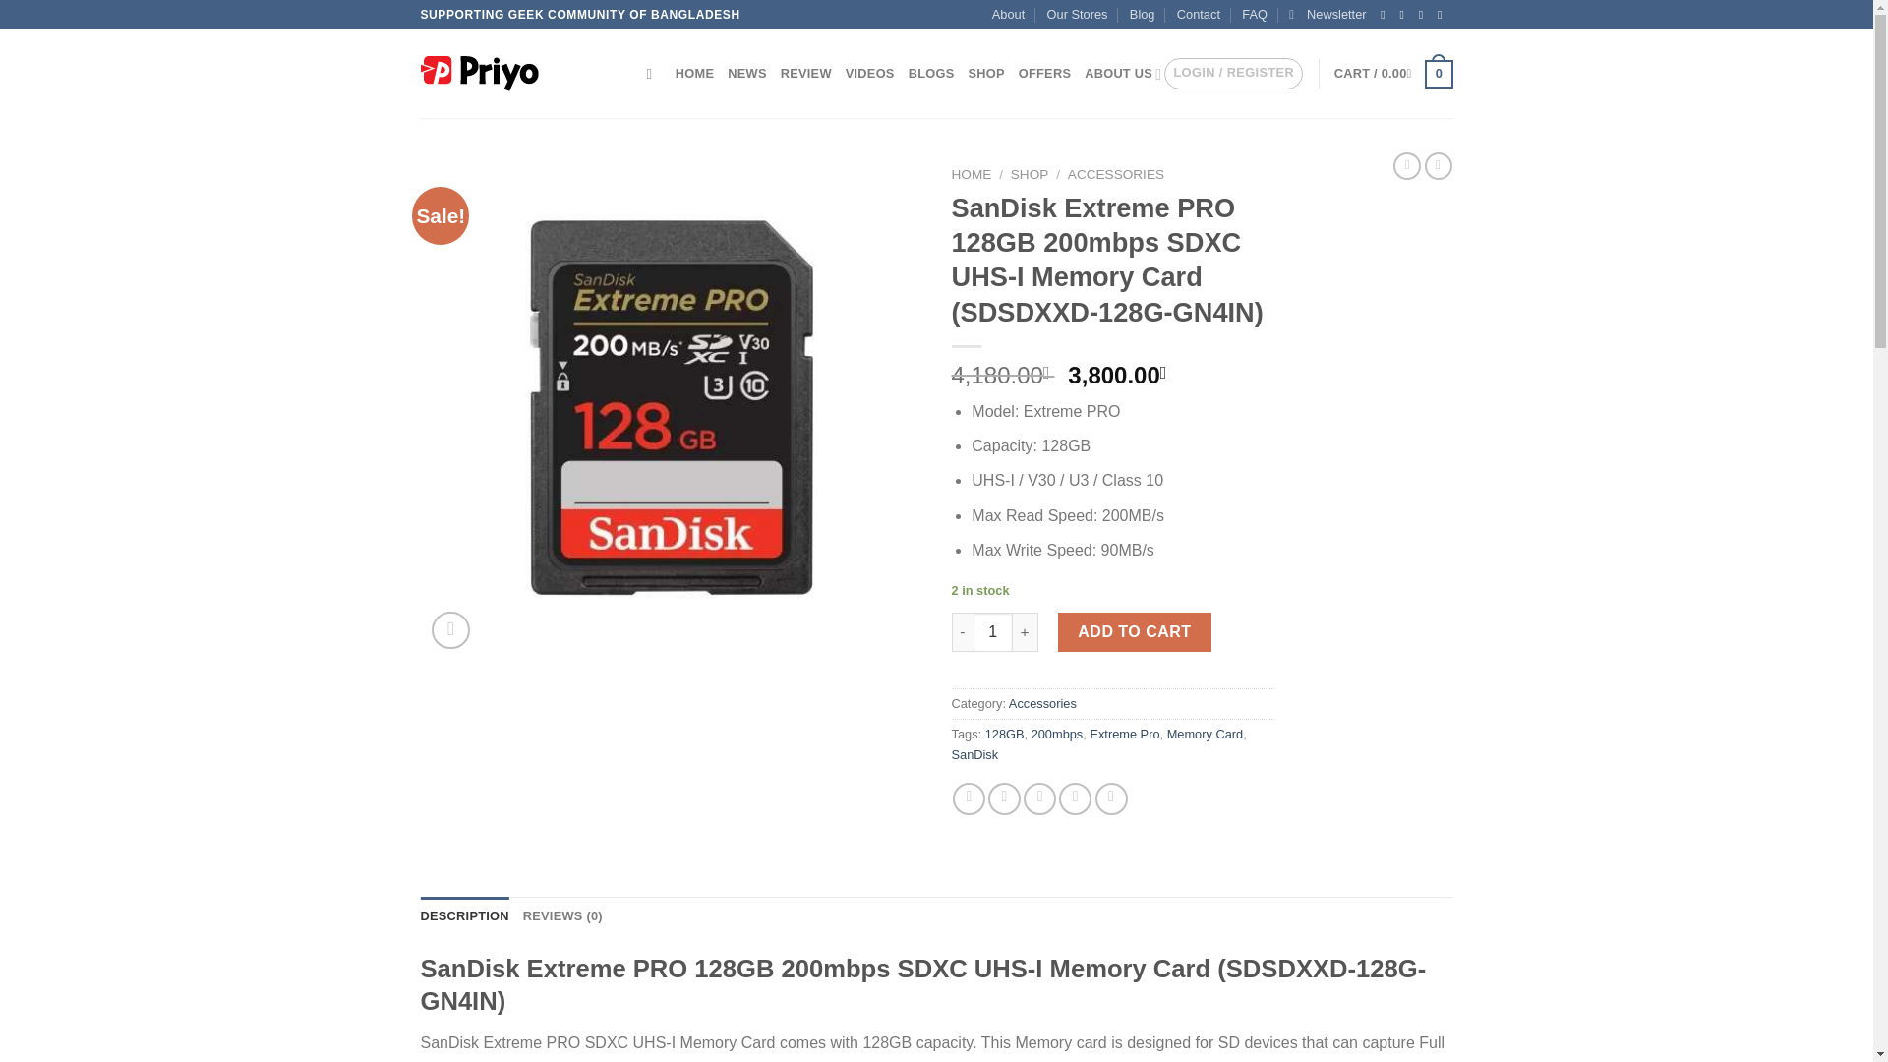  What do you see at coordinates (1078, 15) in the screenshot?
I see `Our Stores` at bounding box center [1078, 15].